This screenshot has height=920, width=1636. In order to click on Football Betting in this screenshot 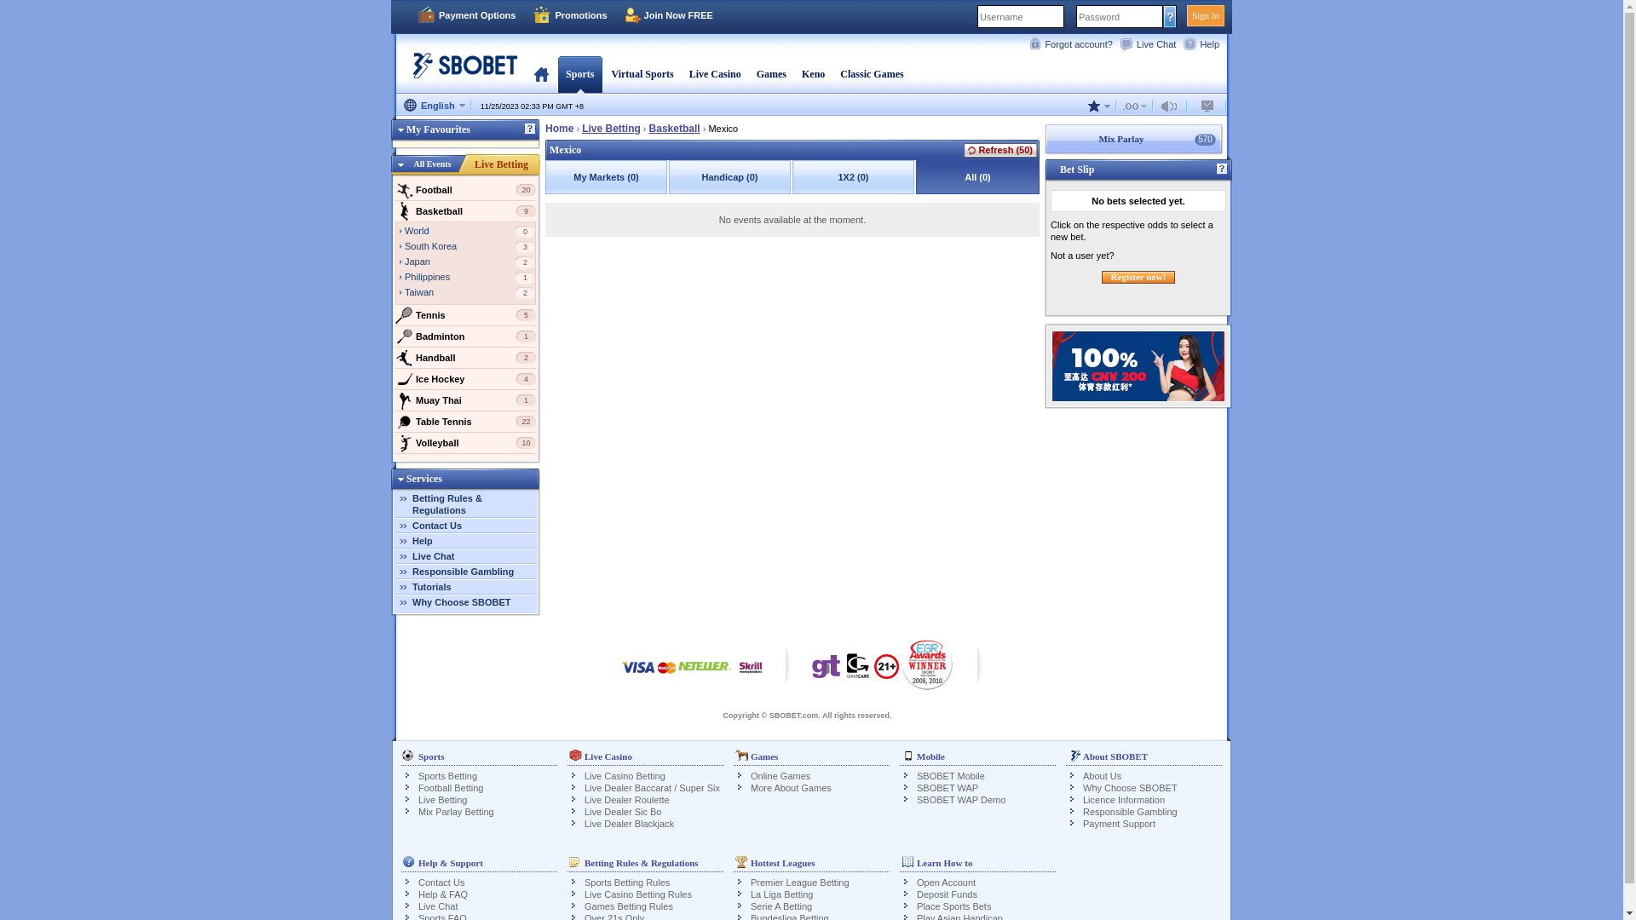, I will do `click(451, 788)`.